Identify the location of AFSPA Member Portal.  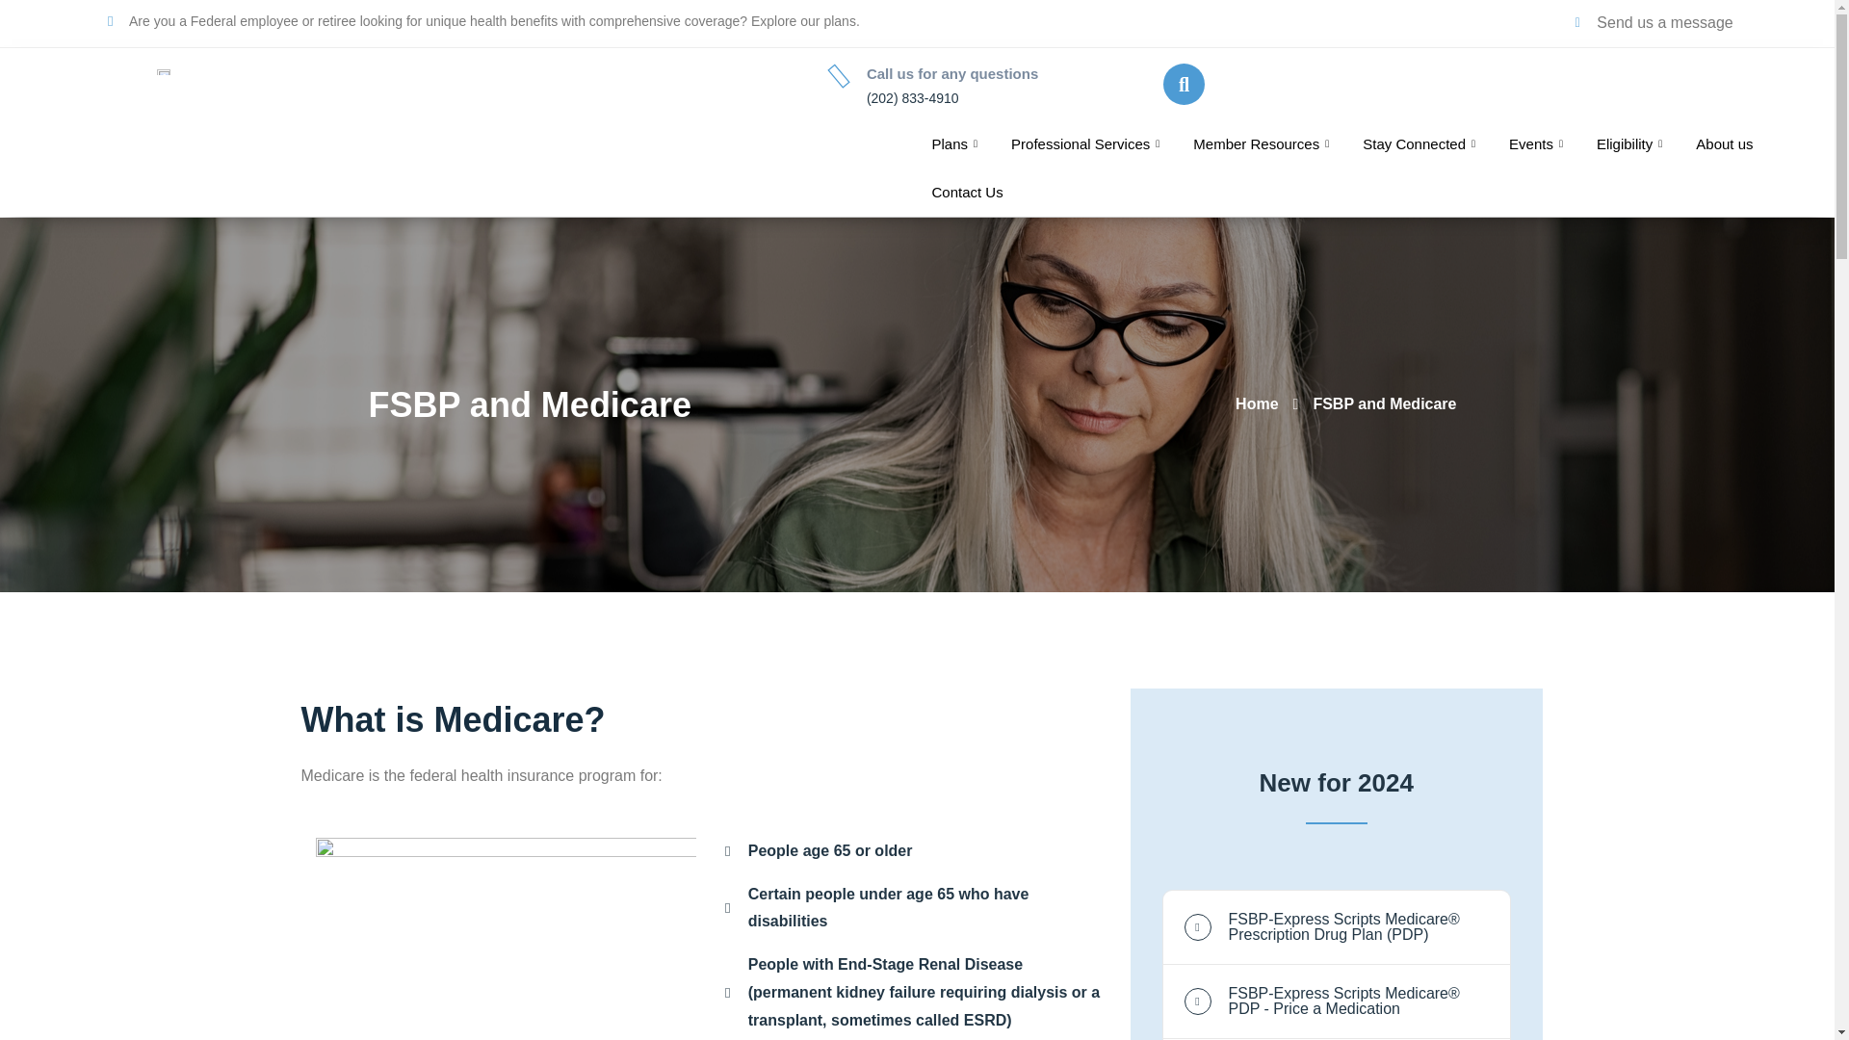
(1100, 82).